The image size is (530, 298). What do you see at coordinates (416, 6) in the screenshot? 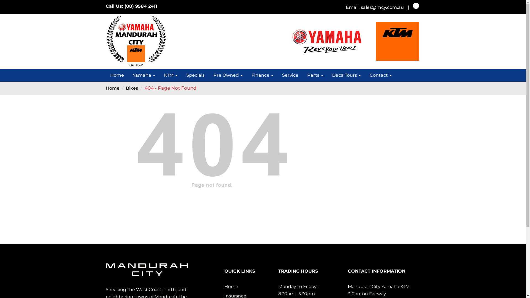
I see `Mandurah City Facebook` at bounding box center [416, 6].